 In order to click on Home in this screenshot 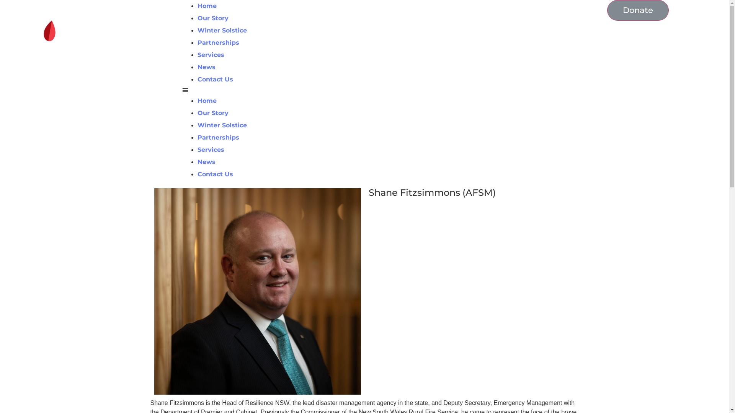, I will do `click(207, 101)`.